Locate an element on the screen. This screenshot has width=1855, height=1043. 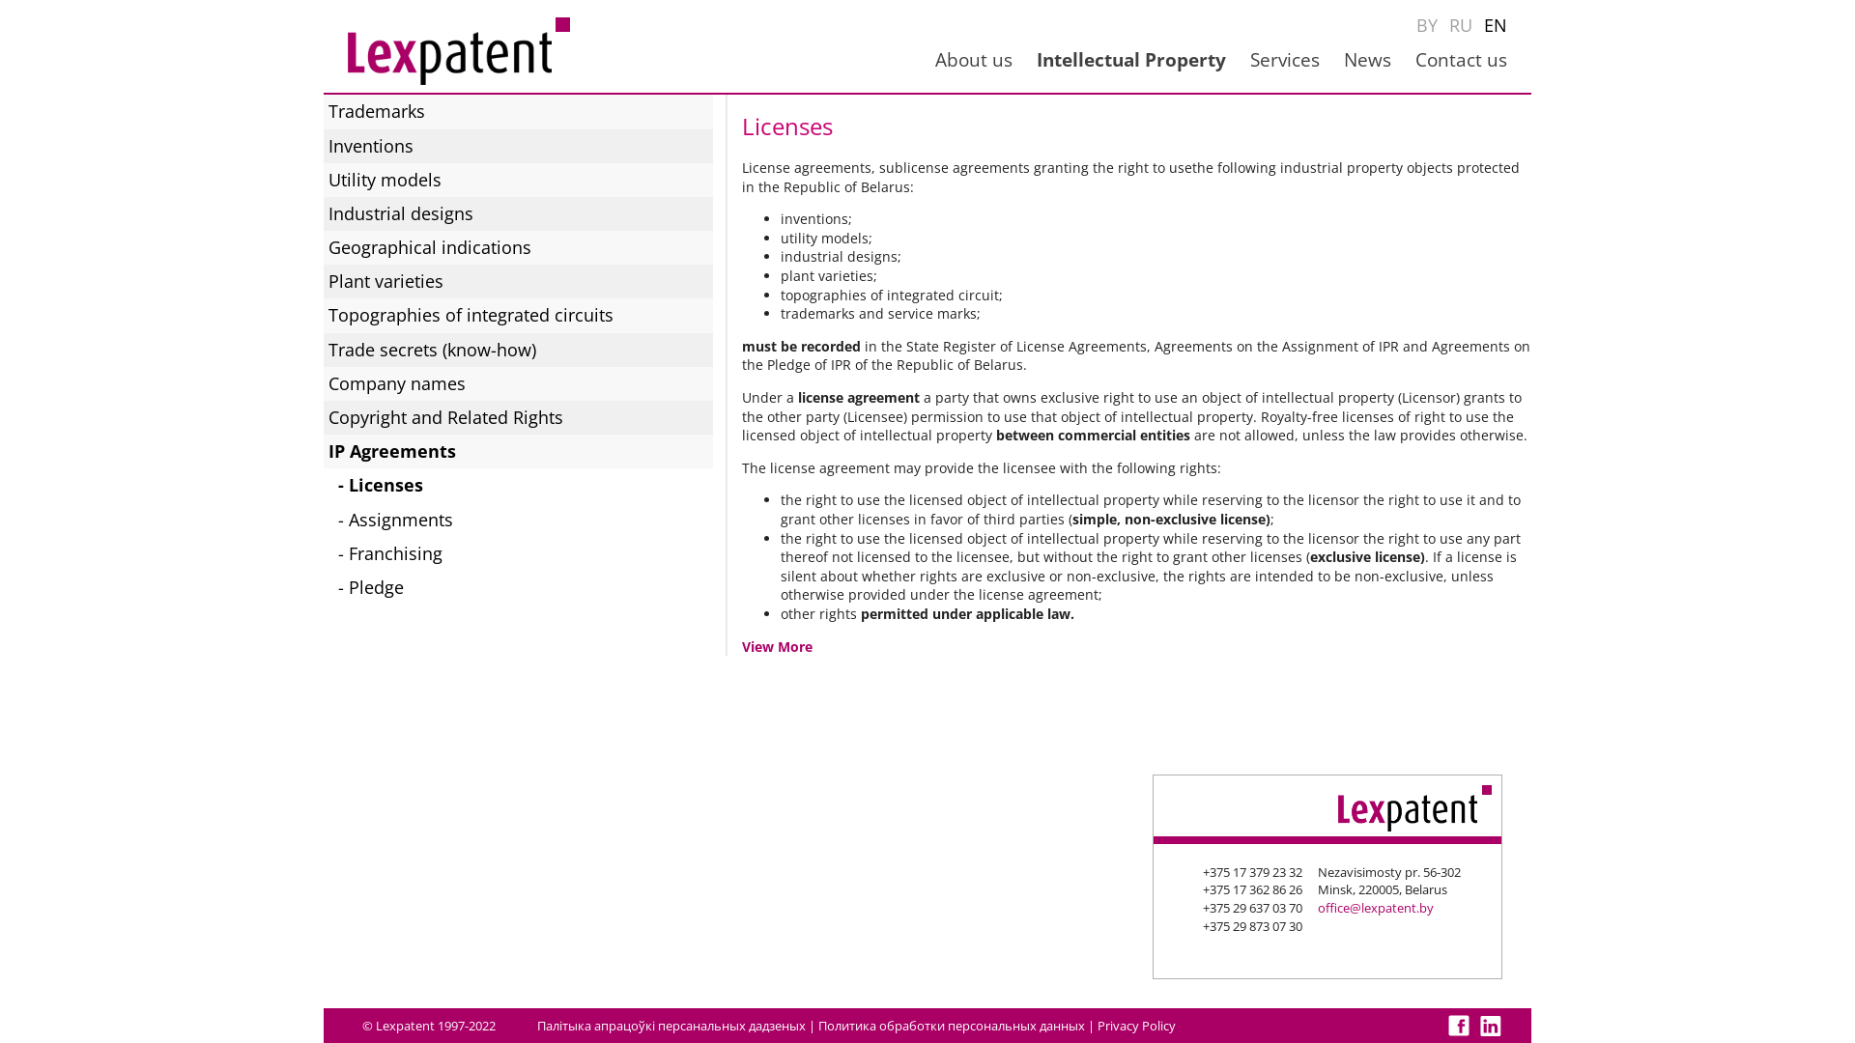
Franchising is located at coordinates (524, 554).